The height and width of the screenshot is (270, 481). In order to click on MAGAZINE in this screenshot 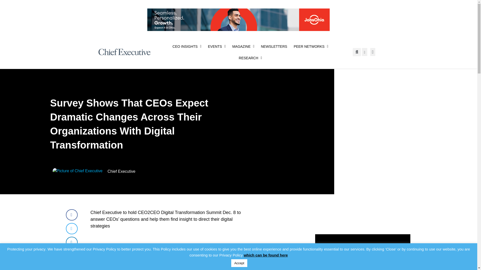, I will do `click(243, 46)`.